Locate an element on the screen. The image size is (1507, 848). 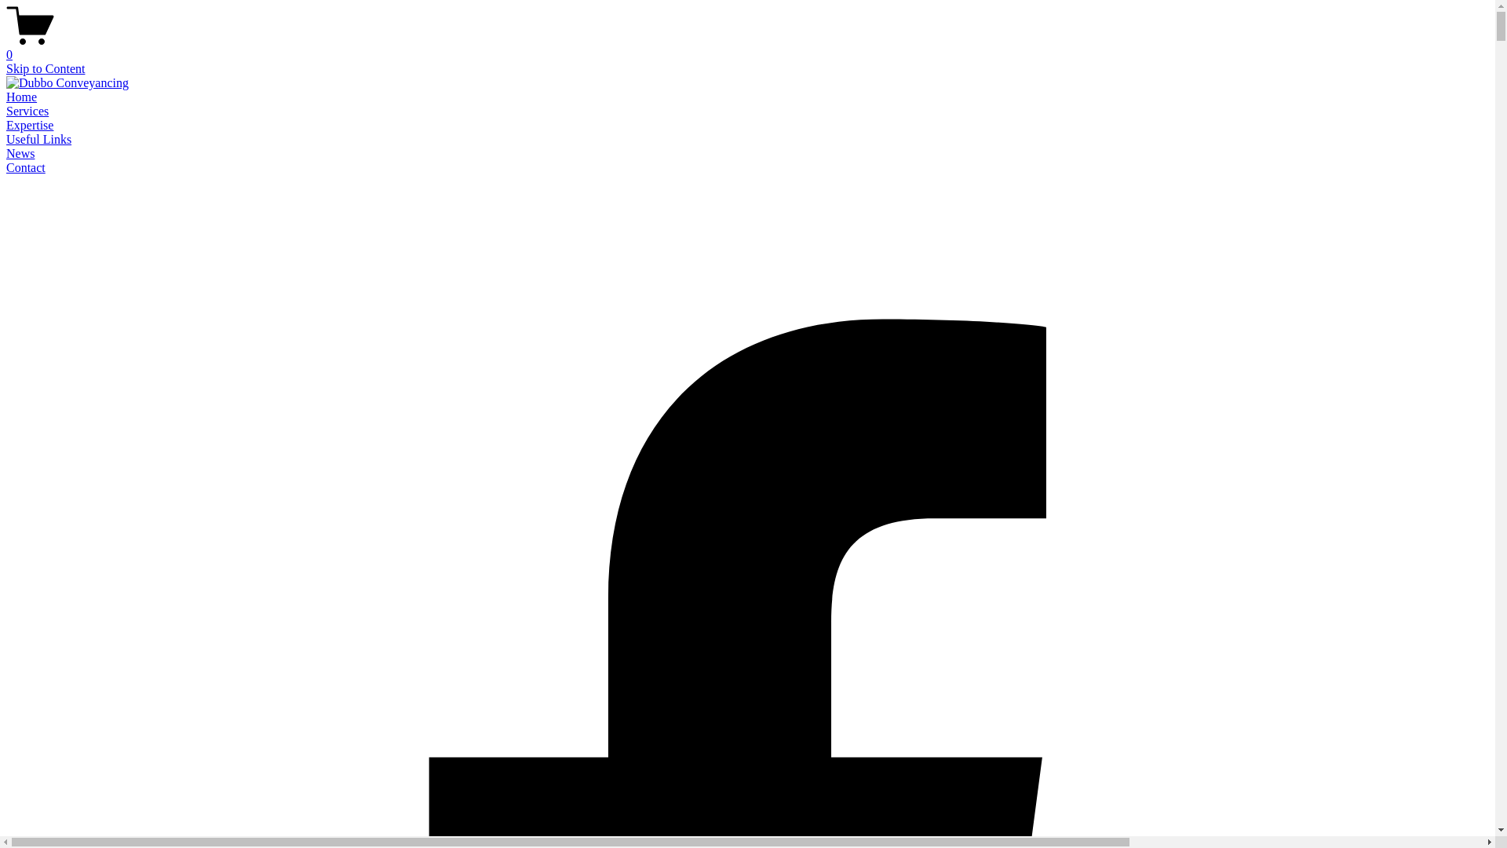
Expertise is located at coordinates (30, 126).